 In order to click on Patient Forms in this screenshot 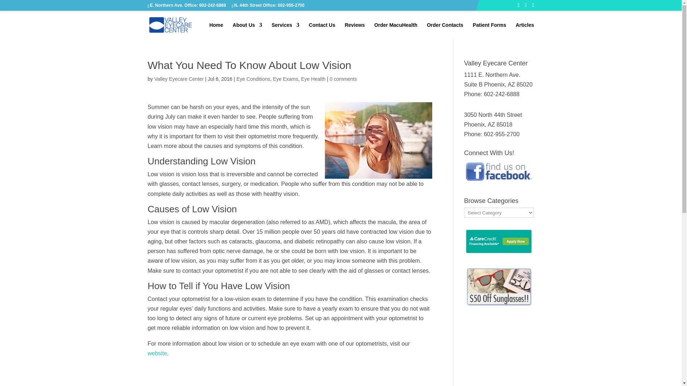, I will do `click(489, 31)`.